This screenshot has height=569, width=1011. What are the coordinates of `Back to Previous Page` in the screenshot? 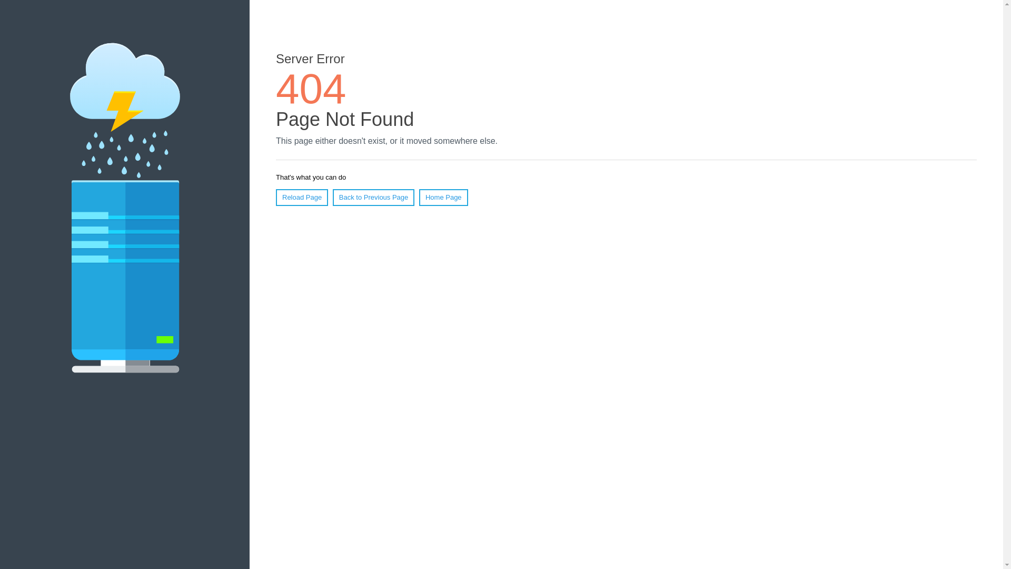 It's located at (374, 198).